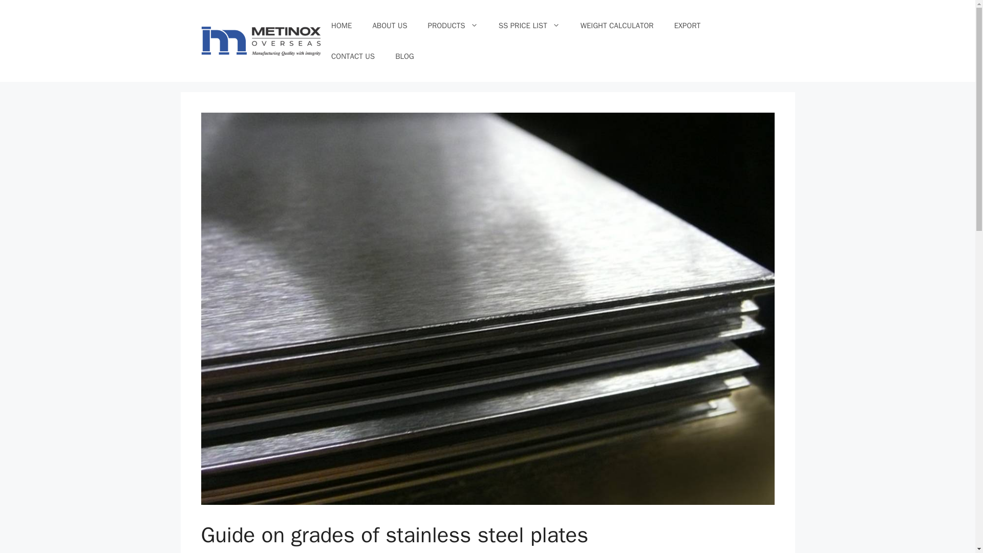 The height and width of the screenshot is (553, 983). I want to click on HOME, so click(341, 26).